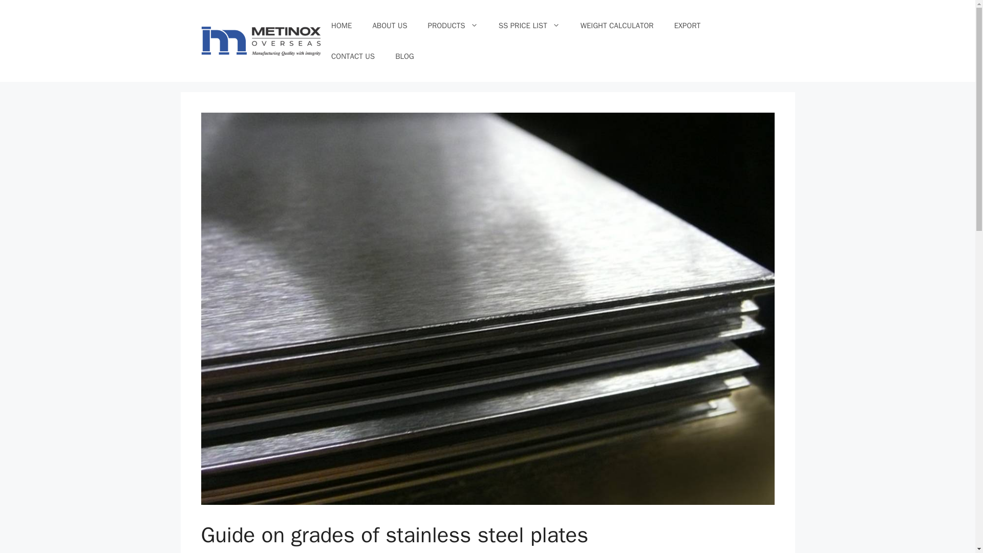 The height and width of the screenshot is (553, 983). I want to click on HOME, so click(341, 26).